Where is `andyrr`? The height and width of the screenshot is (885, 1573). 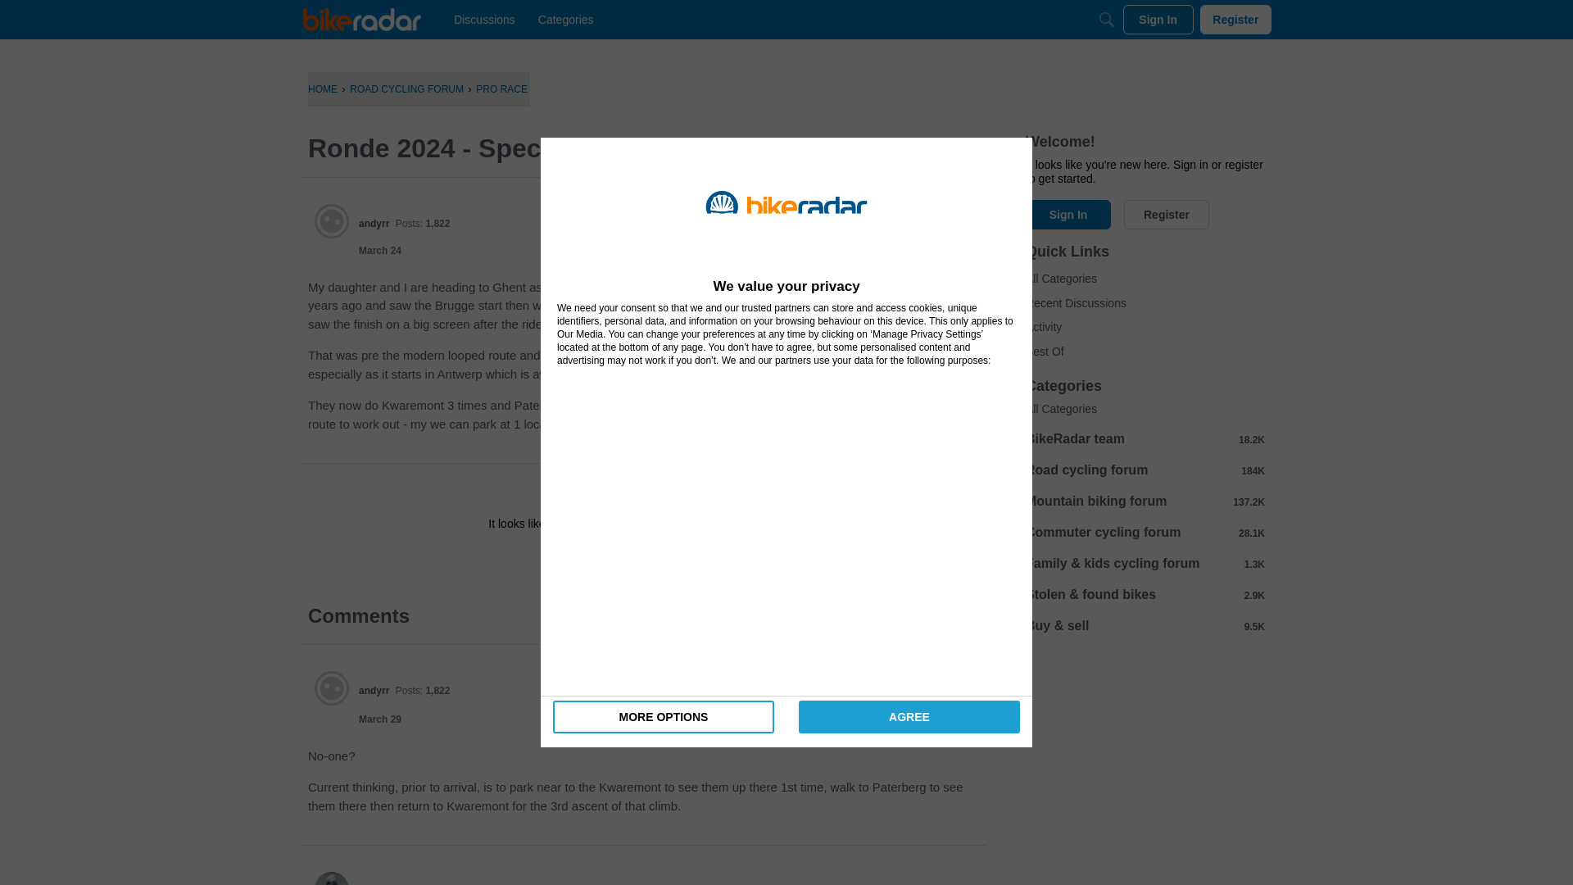 andyrr is located at coordinates (374, 690).